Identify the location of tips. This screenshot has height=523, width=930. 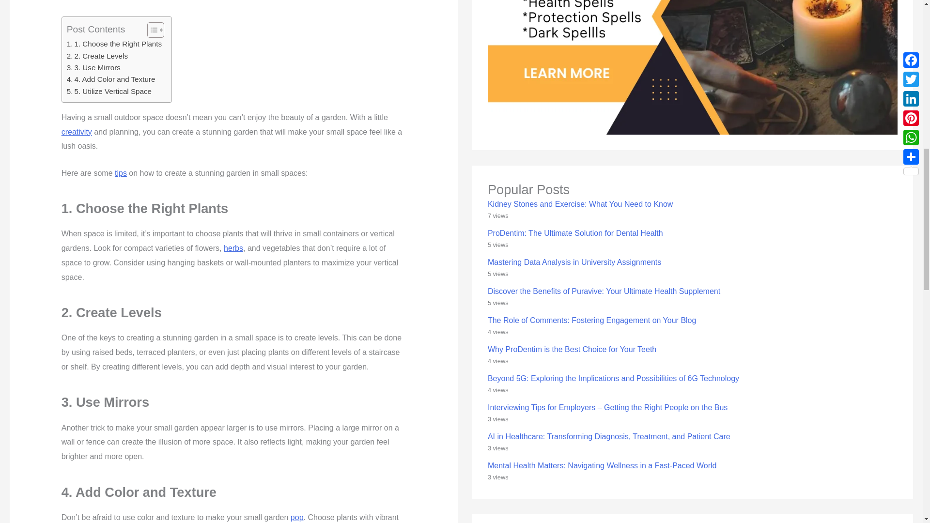
(120, 173).